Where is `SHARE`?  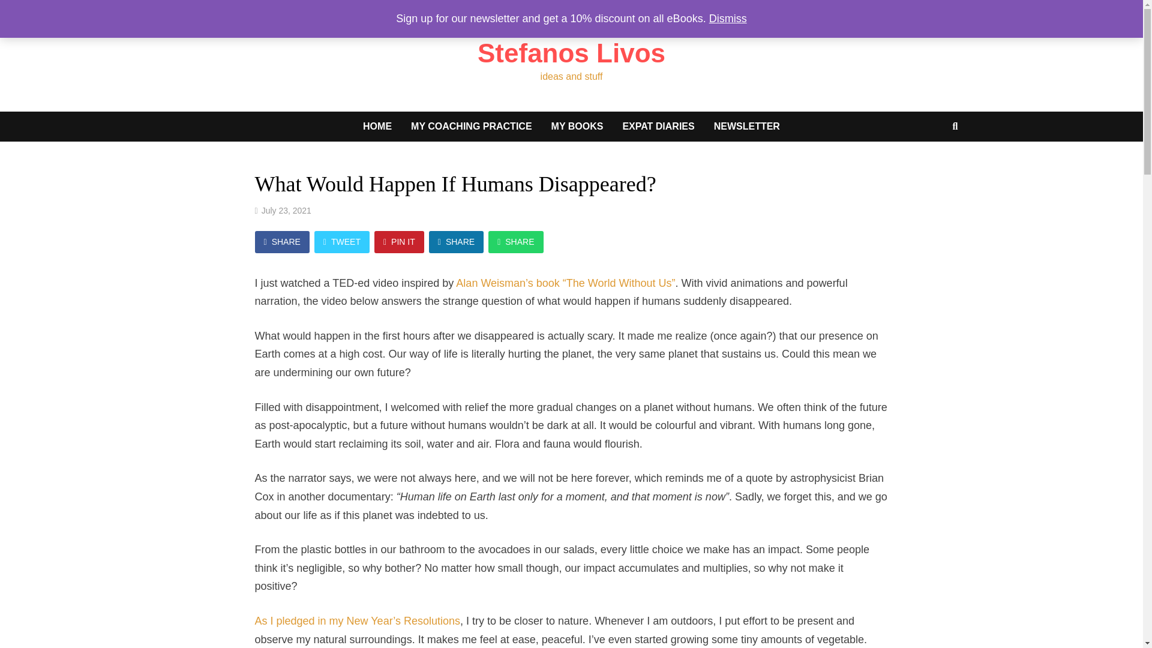
SHARE is located at coordinates (515, 242).